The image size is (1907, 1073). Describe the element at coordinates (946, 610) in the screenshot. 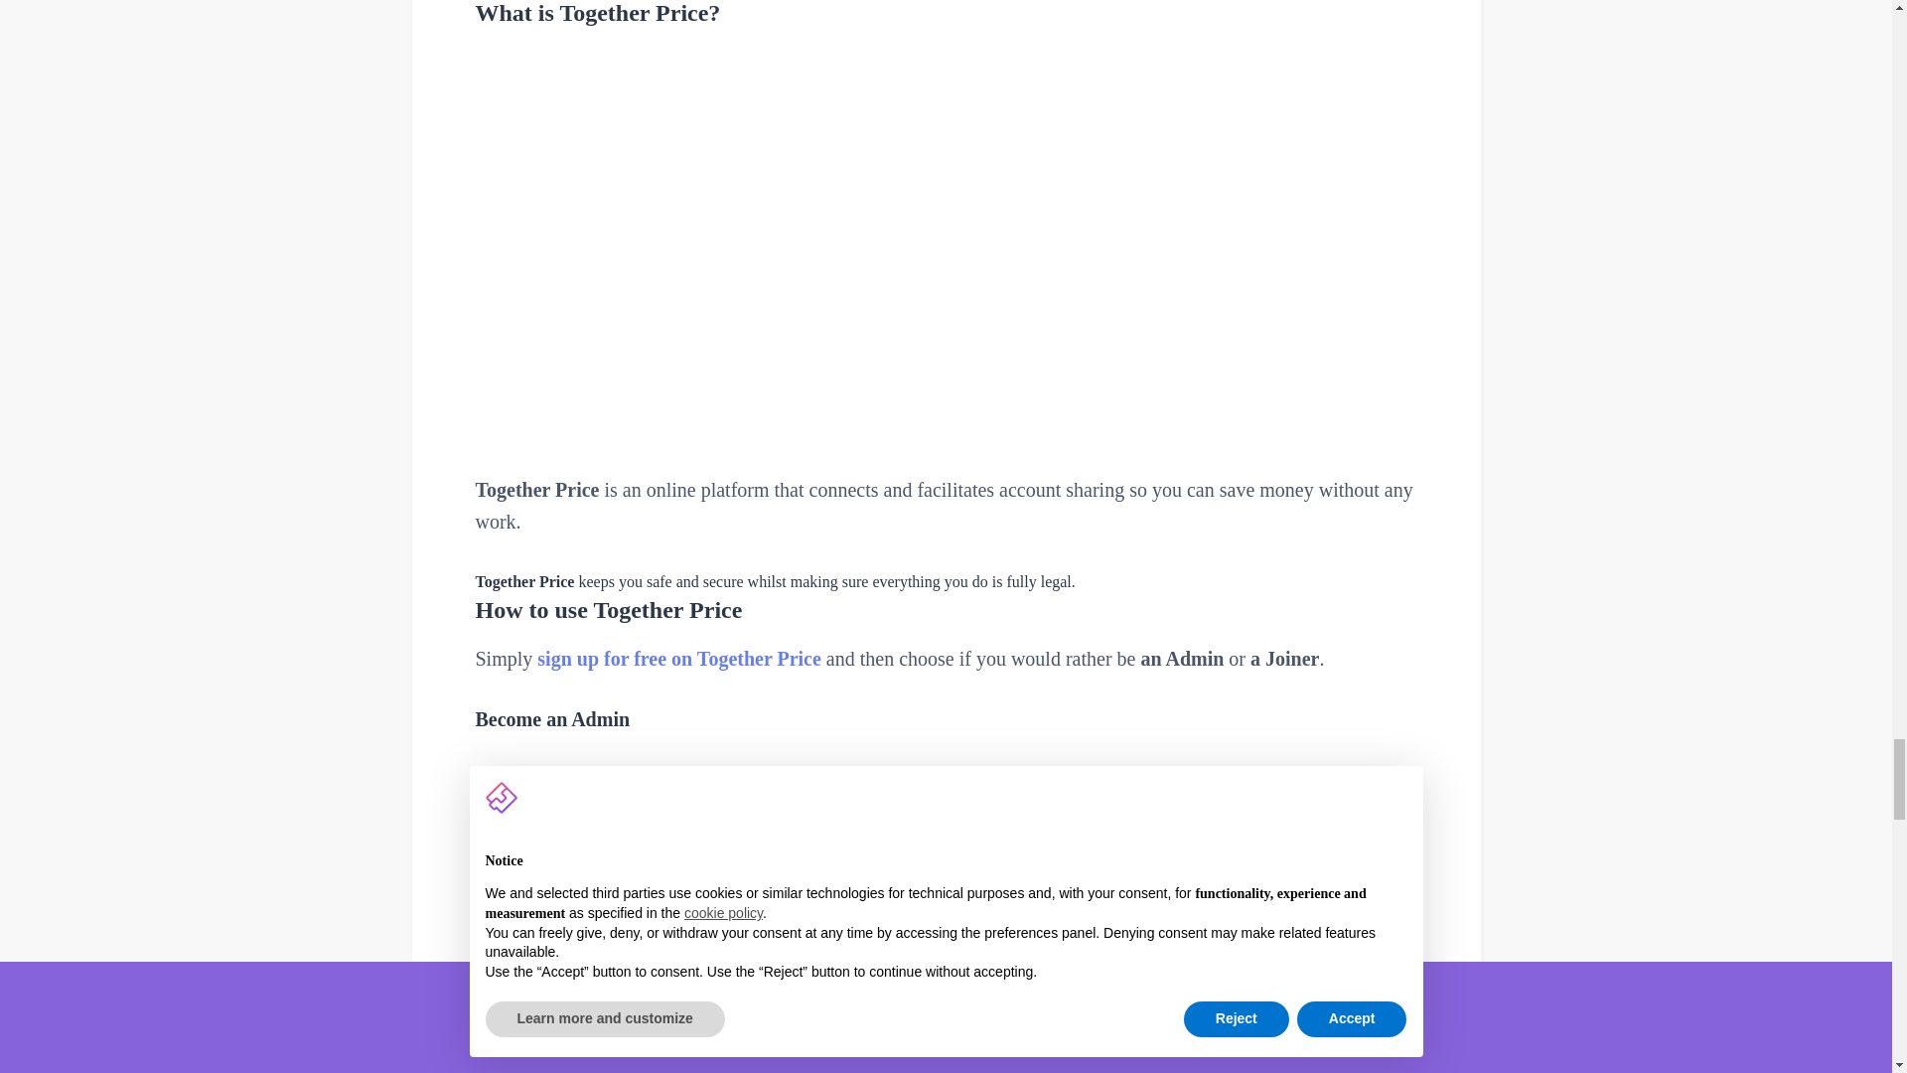

I see `How to use Together Price` at that location.